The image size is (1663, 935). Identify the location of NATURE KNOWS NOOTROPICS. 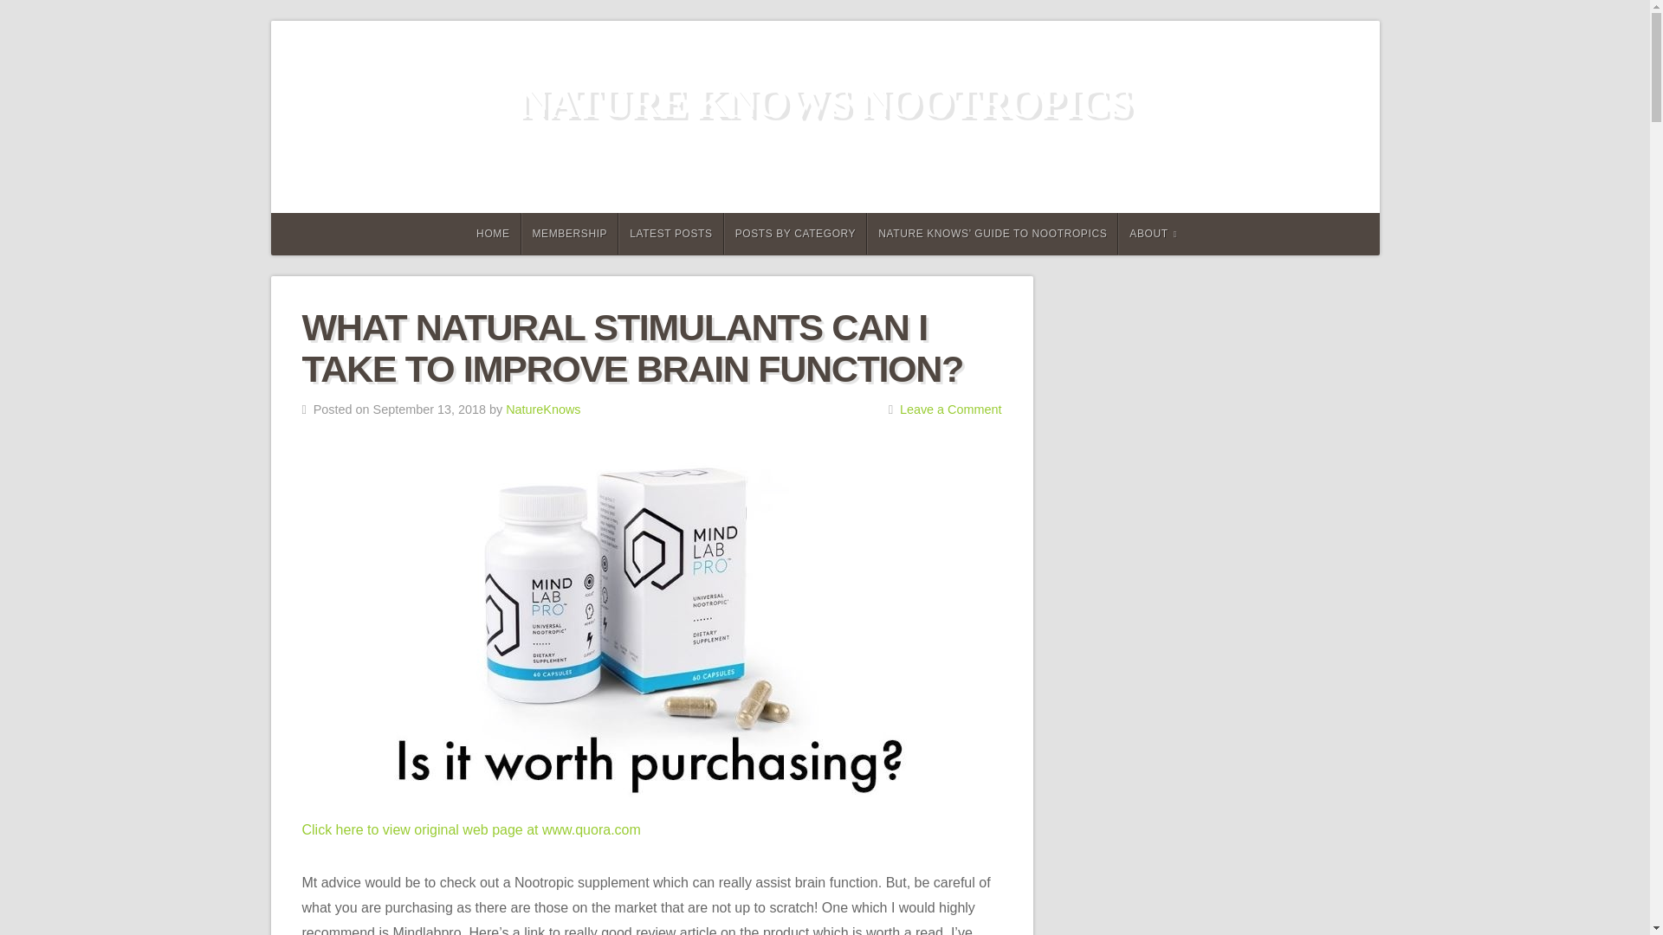
(825, 102).